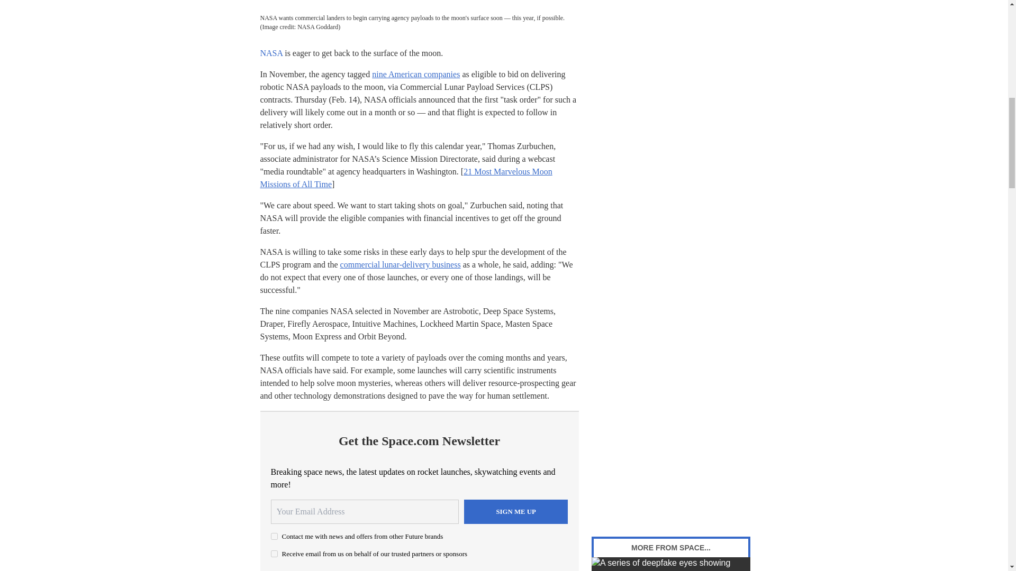 This screenshot has height=571, width=1016. I want to click on Sign me up, so click(516, 512).